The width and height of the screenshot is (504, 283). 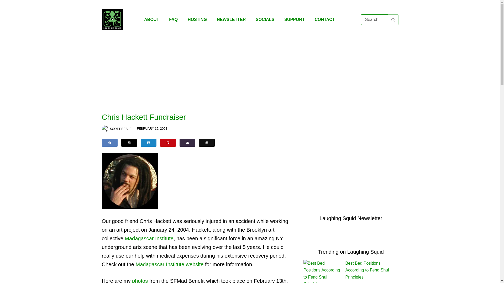 I want to click on Skip to content, so click(x=5, y=3).